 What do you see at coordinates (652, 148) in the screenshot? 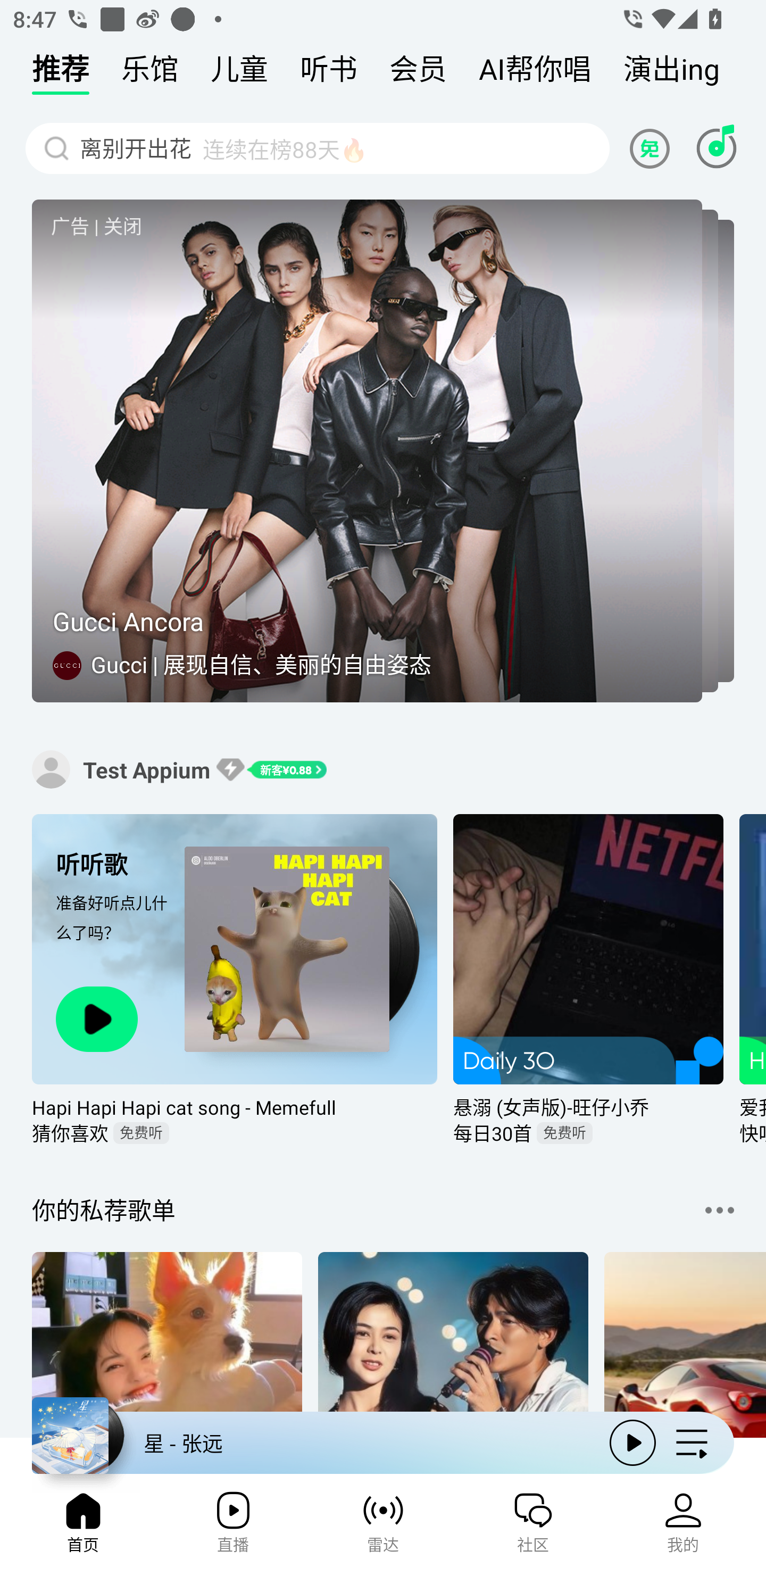
I see `看广告免费听歌` at bounding box center [652, 148].